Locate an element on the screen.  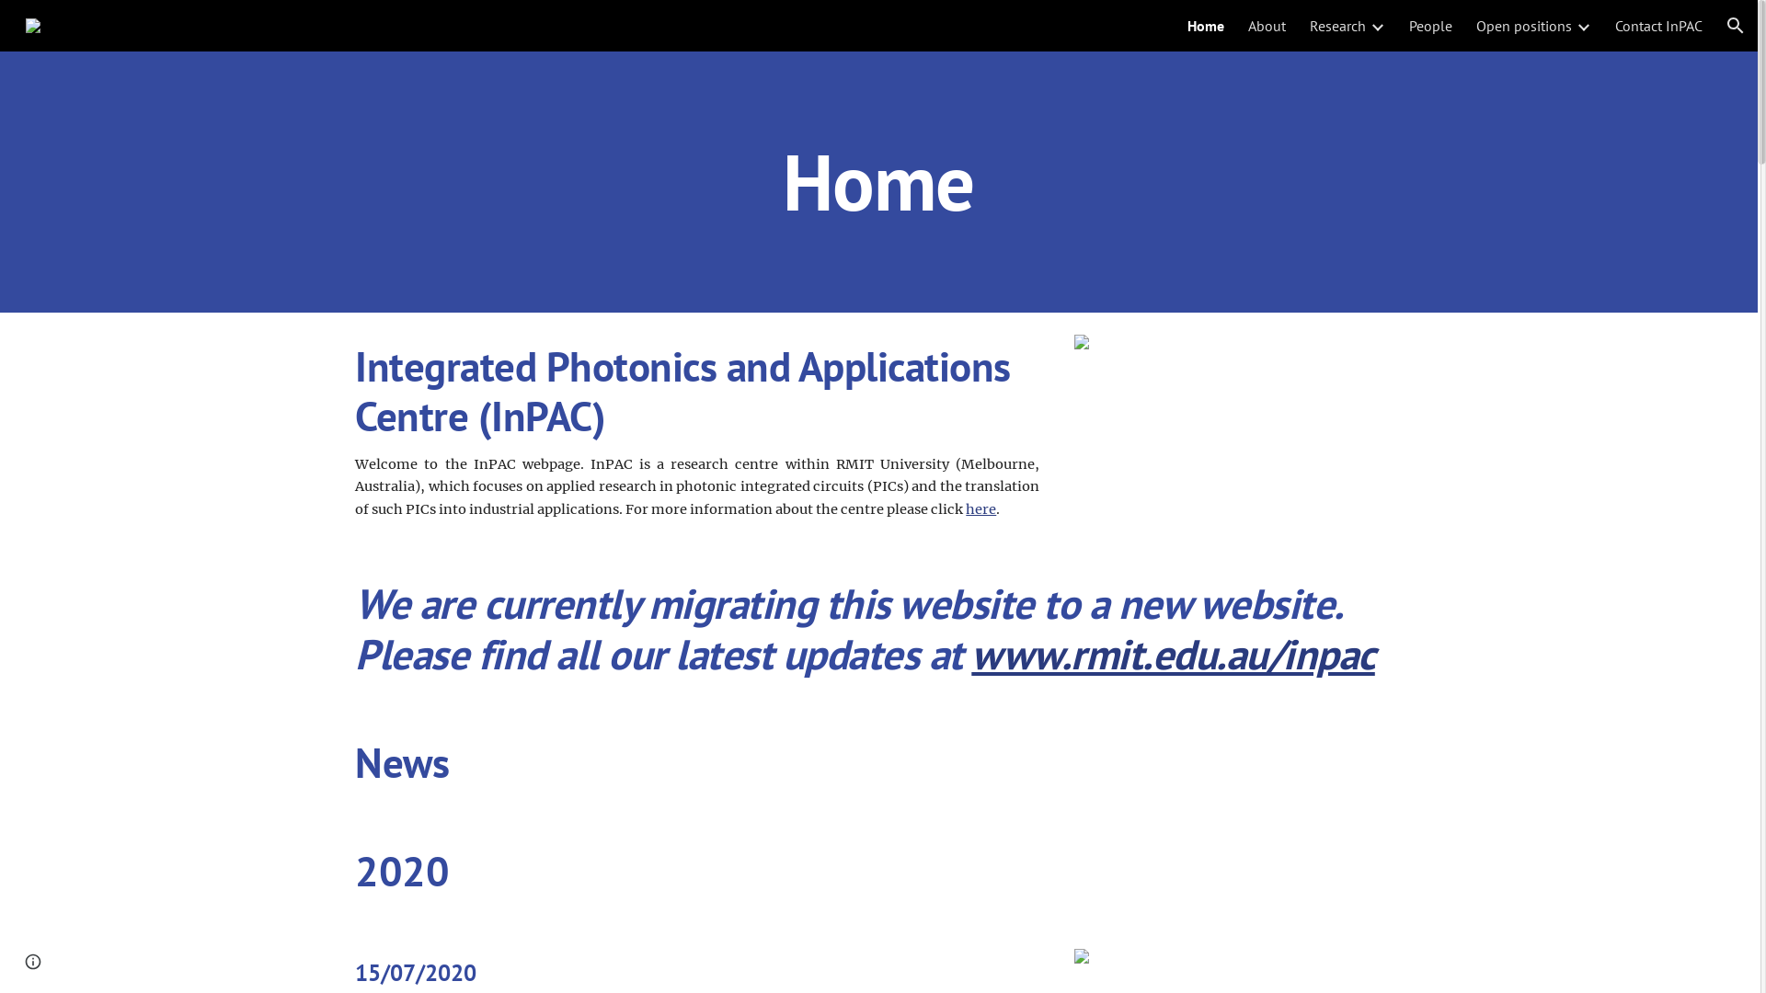
here is located at coordinates (980, 509).